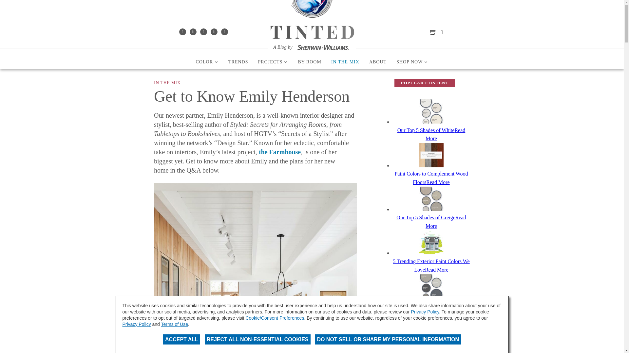 This screenshot has height=353, width=629. I want to click on facebook, so click(182, 31).